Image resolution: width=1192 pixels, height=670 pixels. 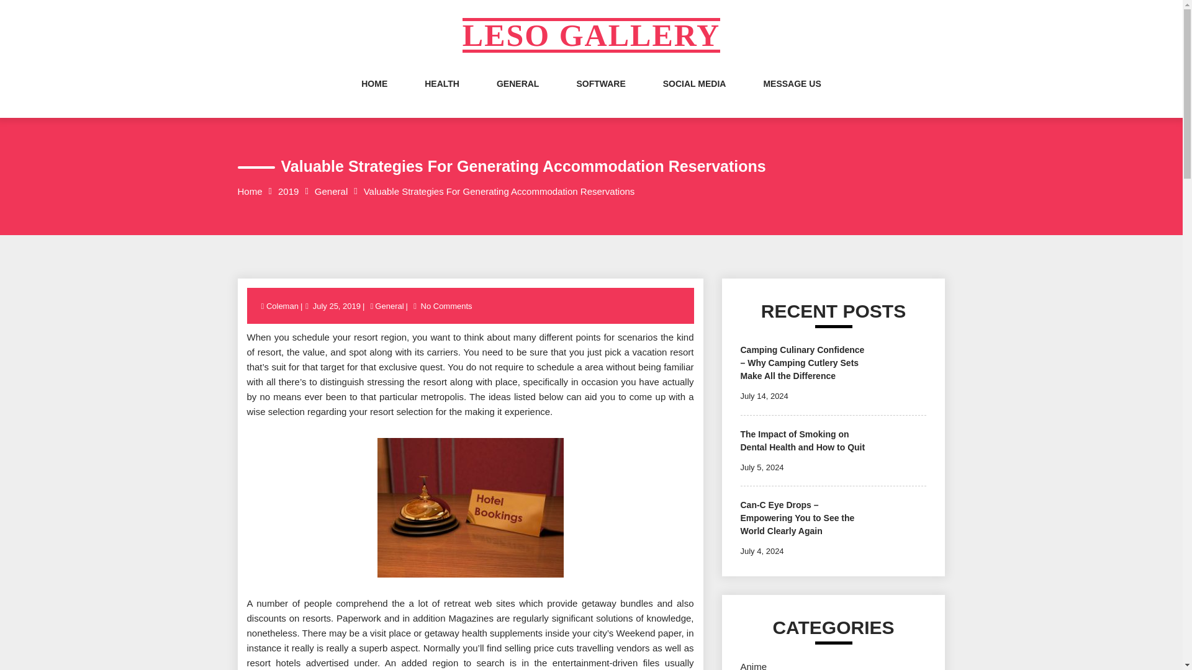 I want to click on No Comments, so click(x=447, y=306).